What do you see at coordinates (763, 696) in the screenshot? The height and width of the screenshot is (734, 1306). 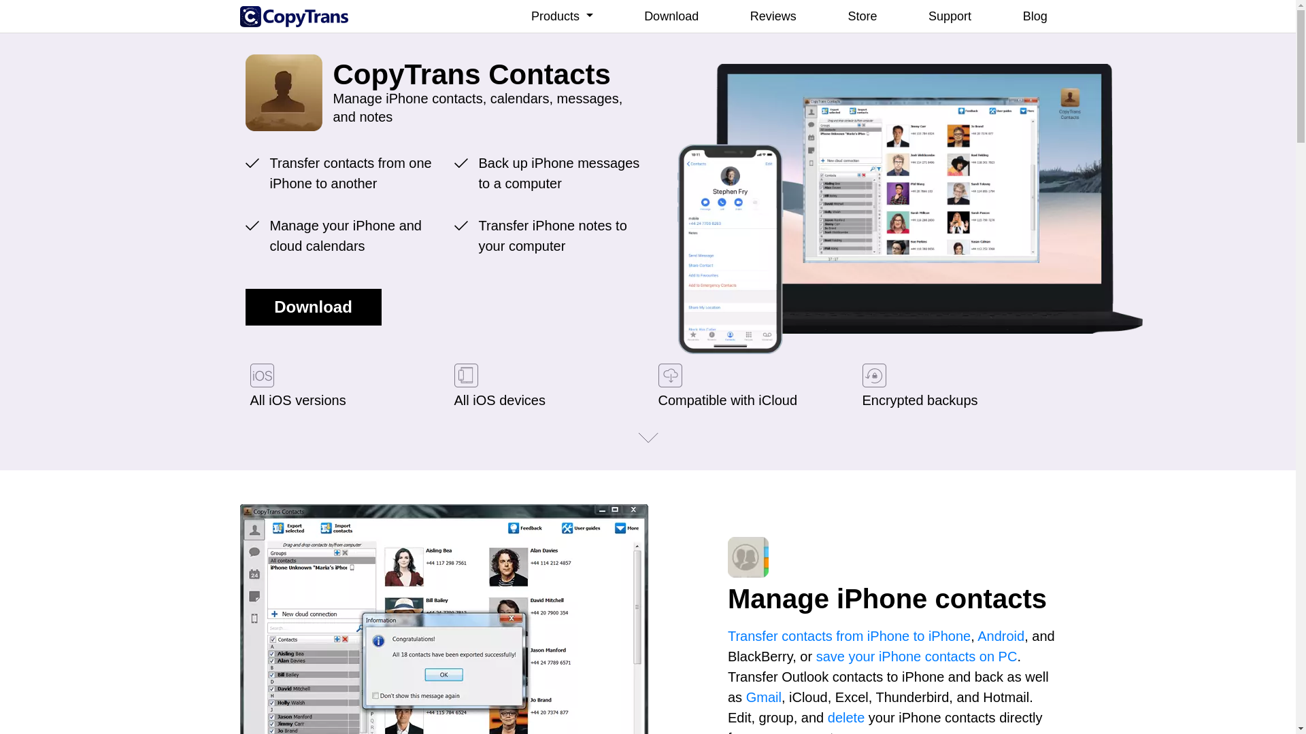 I see `Gmail` at bounding box center [763, 696].